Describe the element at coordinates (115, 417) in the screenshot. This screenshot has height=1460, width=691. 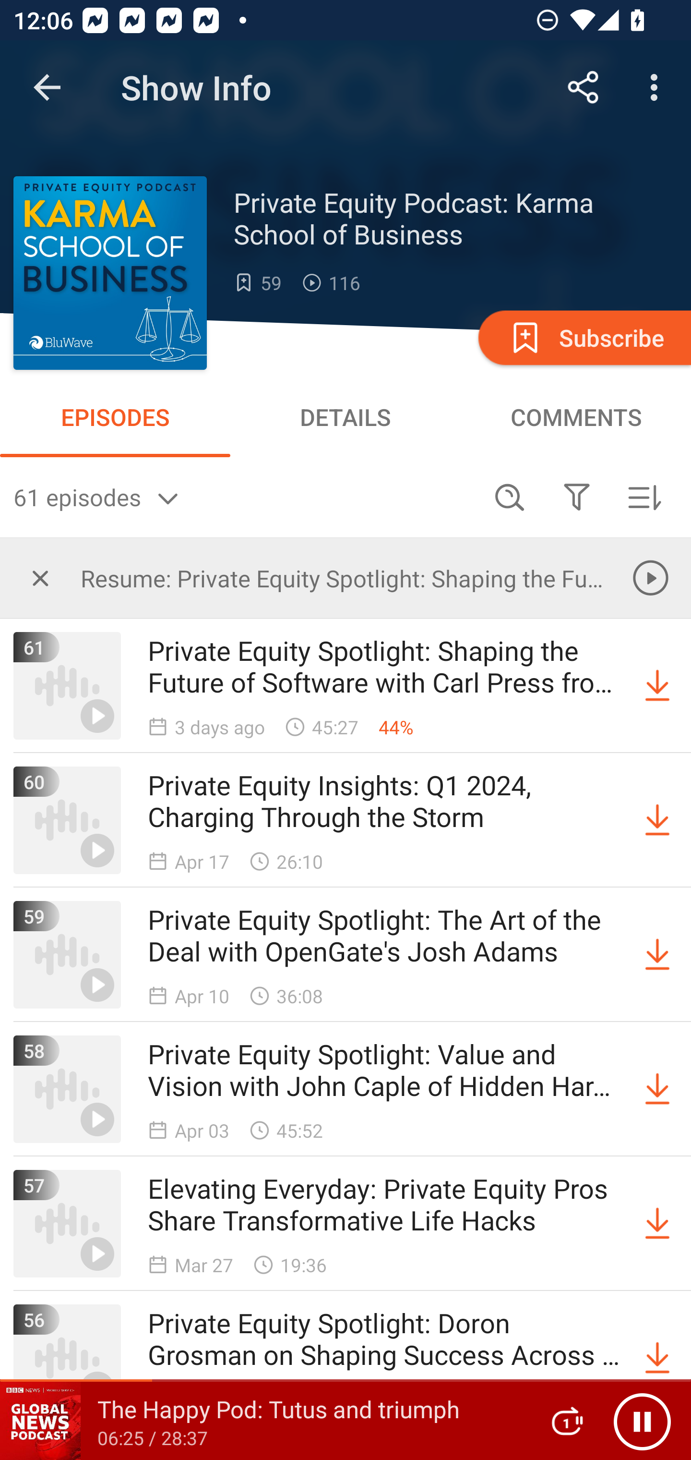
I see `EPISODES` at that location.